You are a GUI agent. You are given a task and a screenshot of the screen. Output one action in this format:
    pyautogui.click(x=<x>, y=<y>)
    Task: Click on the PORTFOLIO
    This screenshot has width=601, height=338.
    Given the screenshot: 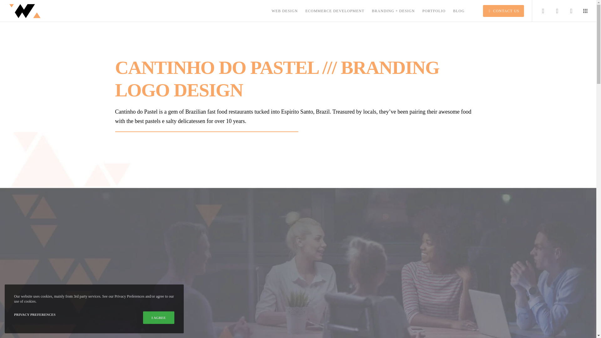 What is the action you would take?
    pyautogui.click(x=430, y=11)
    